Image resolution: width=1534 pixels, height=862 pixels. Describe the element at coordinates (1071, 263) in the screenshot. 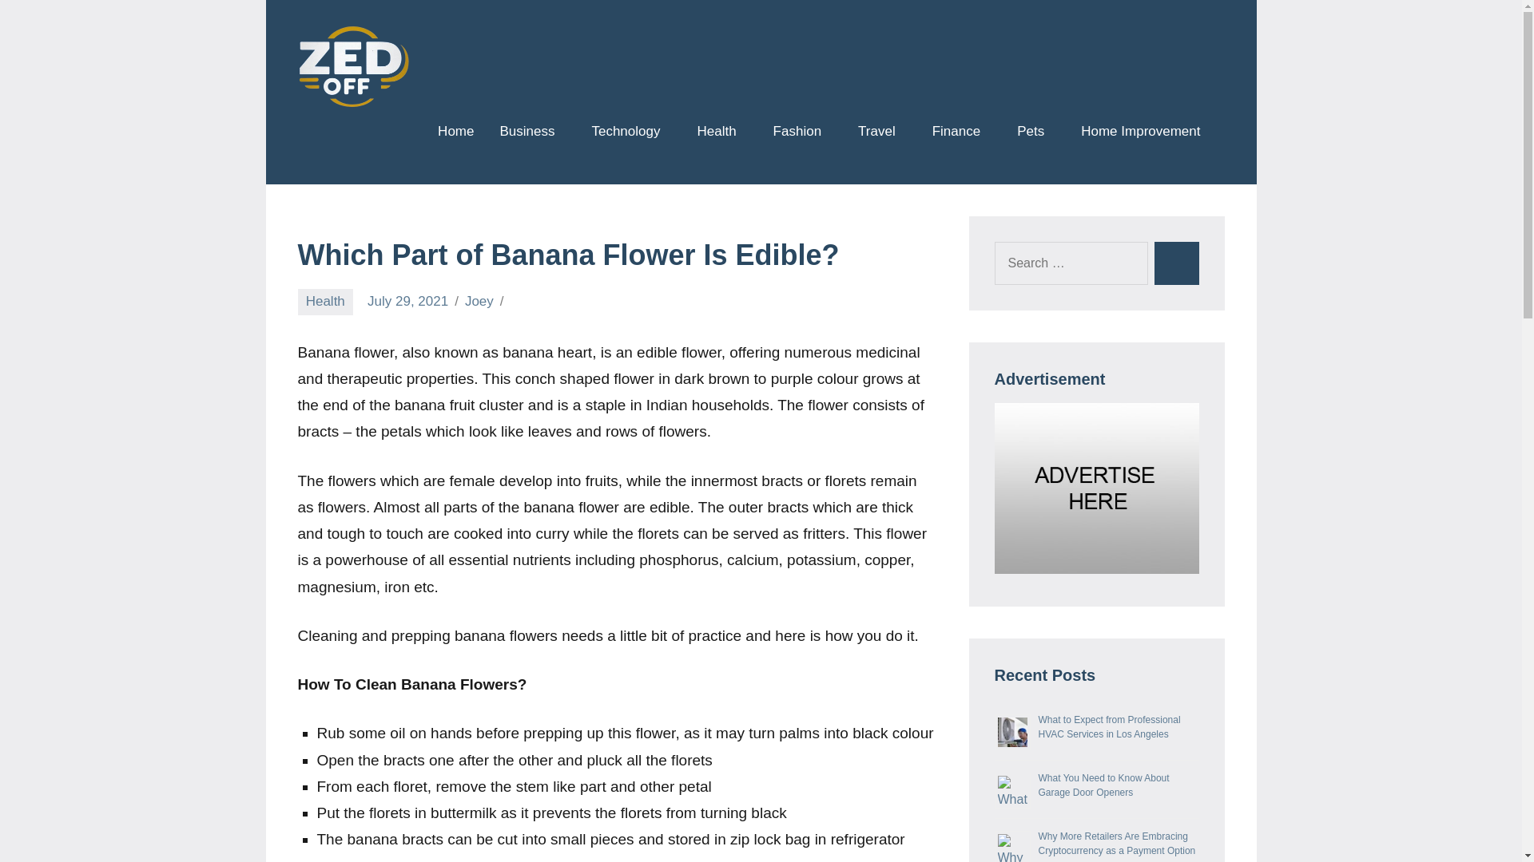

I see `Search for:` at that location.